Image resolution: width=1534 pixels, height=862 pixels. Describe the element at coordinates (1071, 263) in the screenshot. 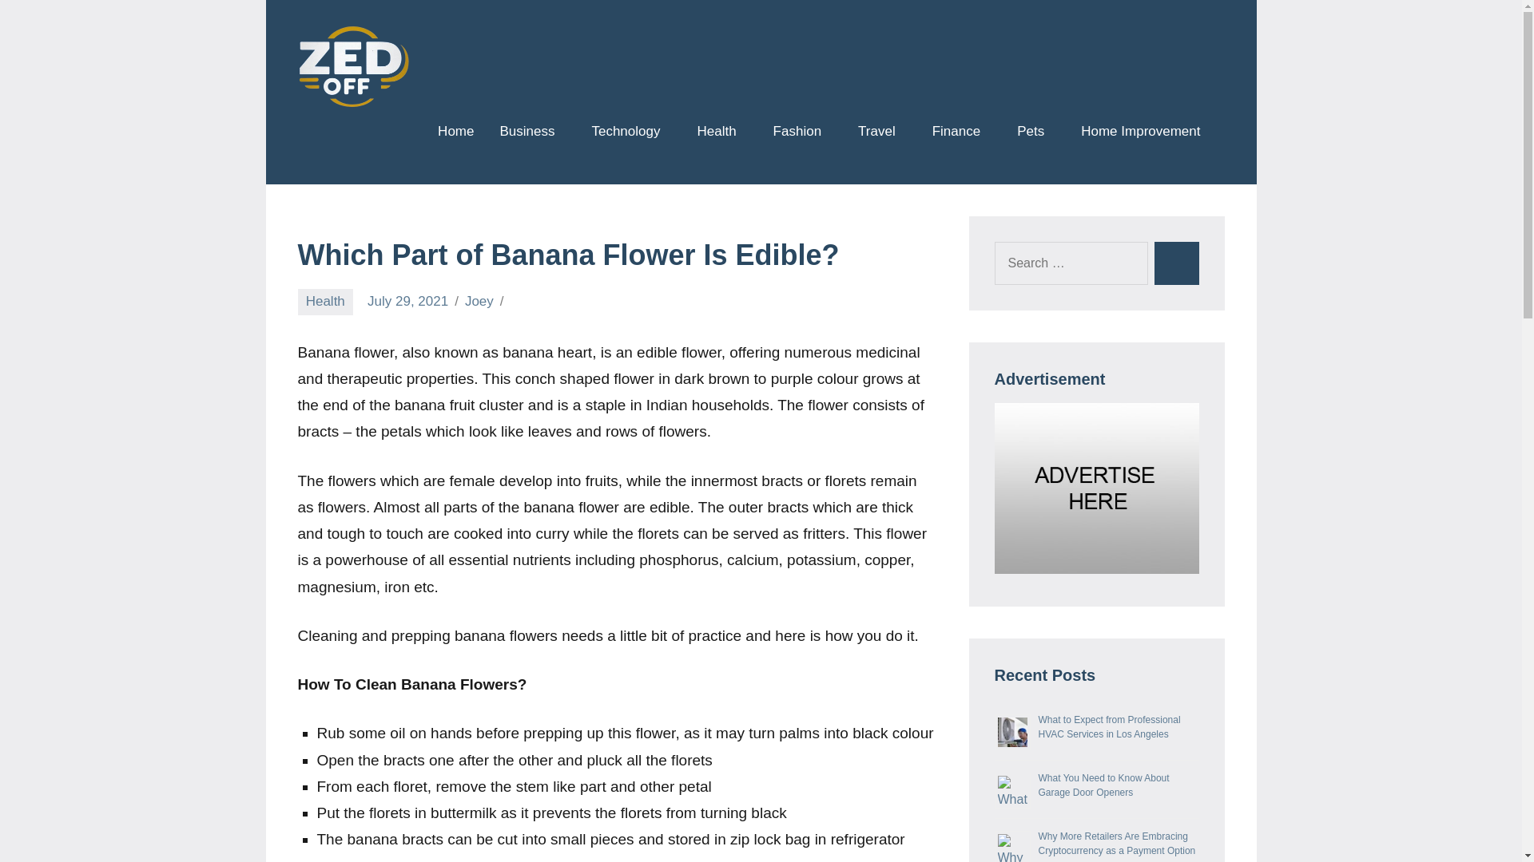

I see `Search for:` at that location.